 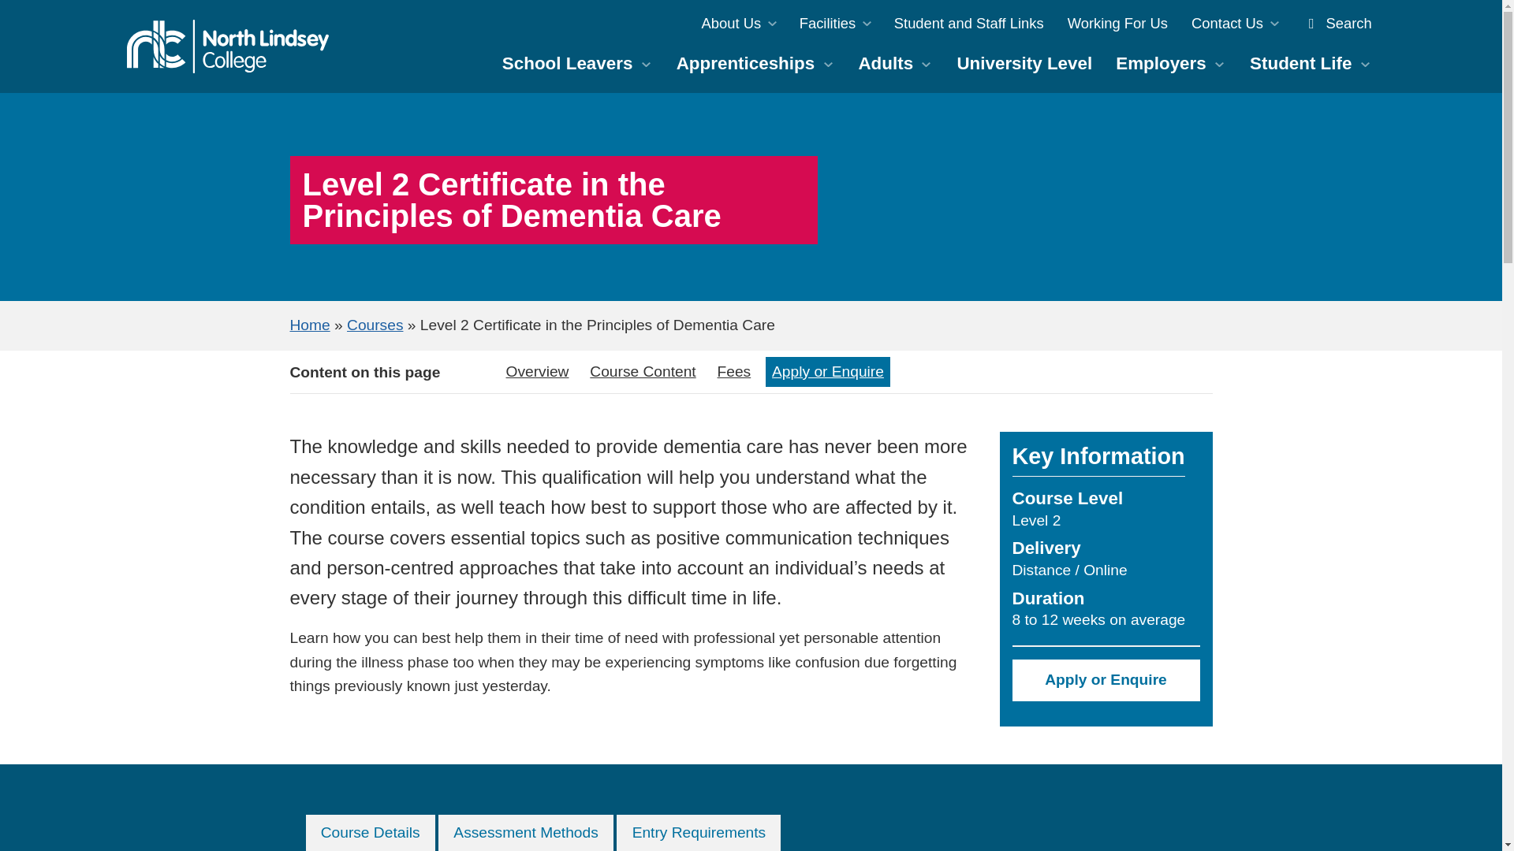 I want to click on About Us, so click(x=738, y=23).